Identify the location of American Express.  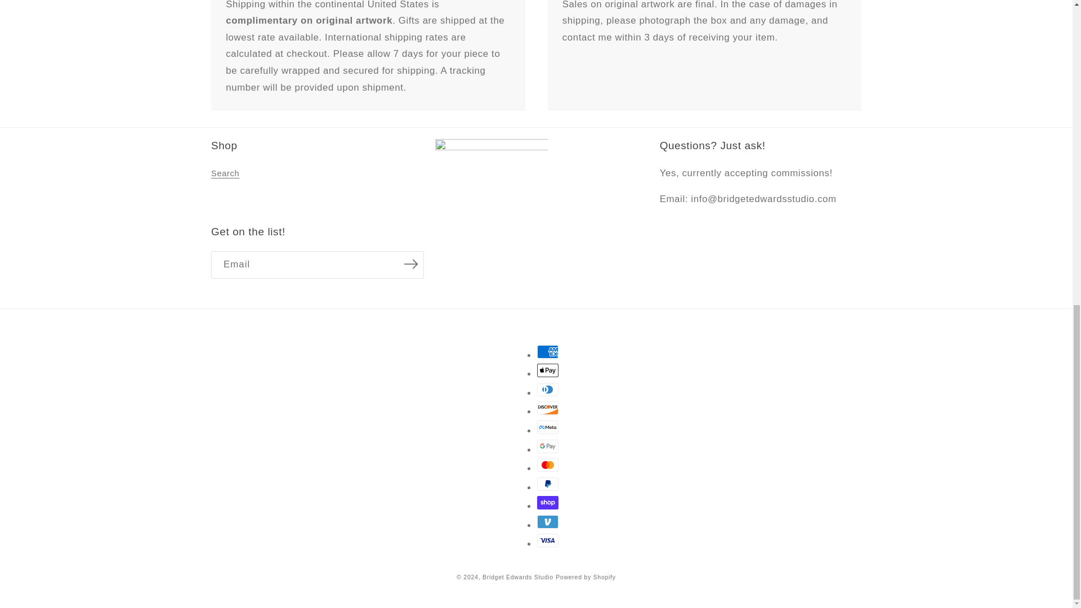
(548, 352).